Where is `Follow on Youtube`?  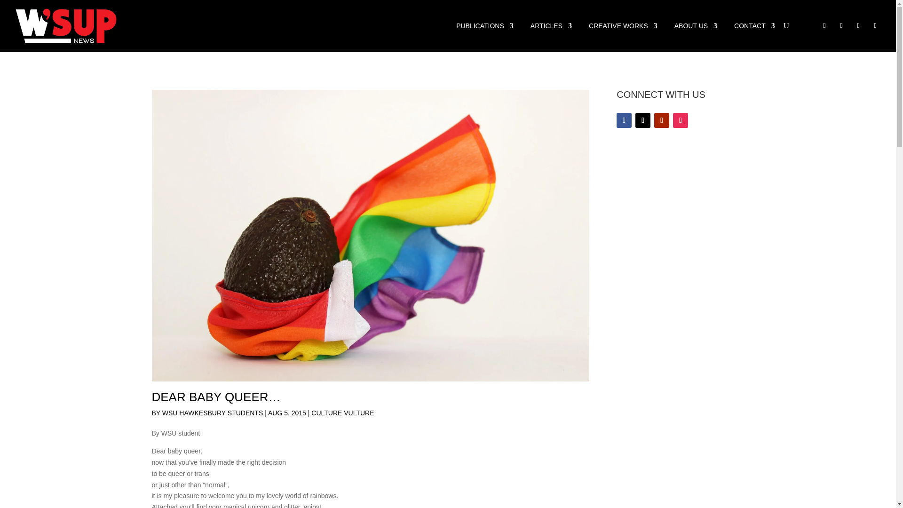 Follow on Youtube is located at coordinates (661, 120).